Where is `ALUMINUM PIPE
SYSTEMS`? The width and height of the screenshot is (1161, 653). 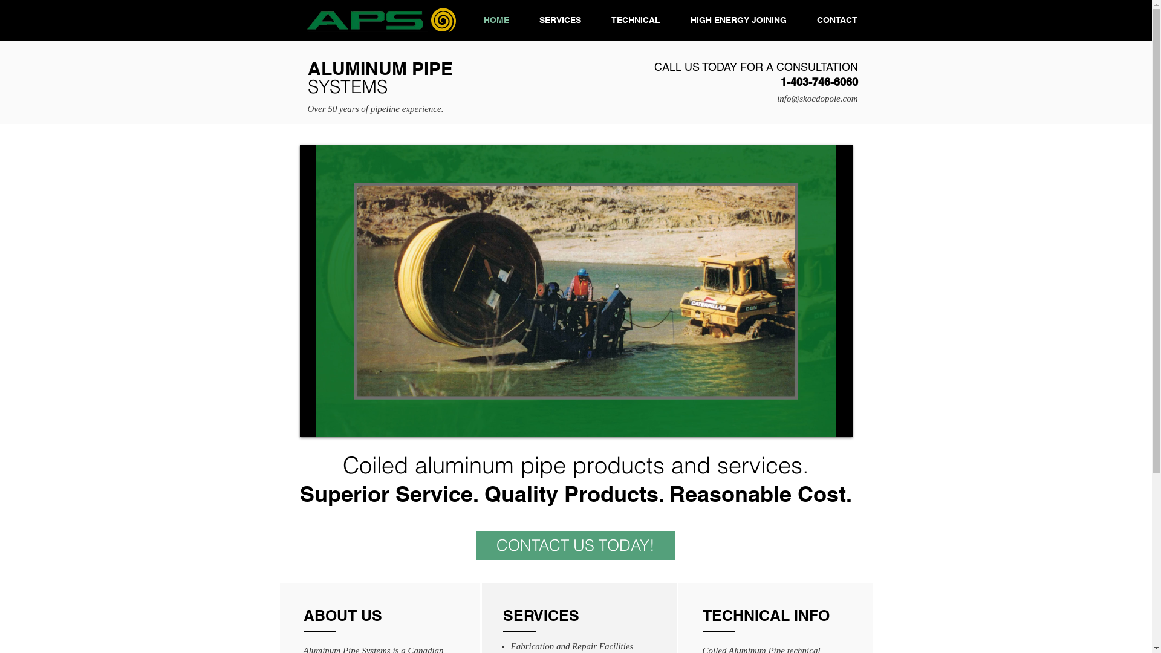
ALUMINUM PIPE
SYSTEMS is located at coordinates (380, 77).